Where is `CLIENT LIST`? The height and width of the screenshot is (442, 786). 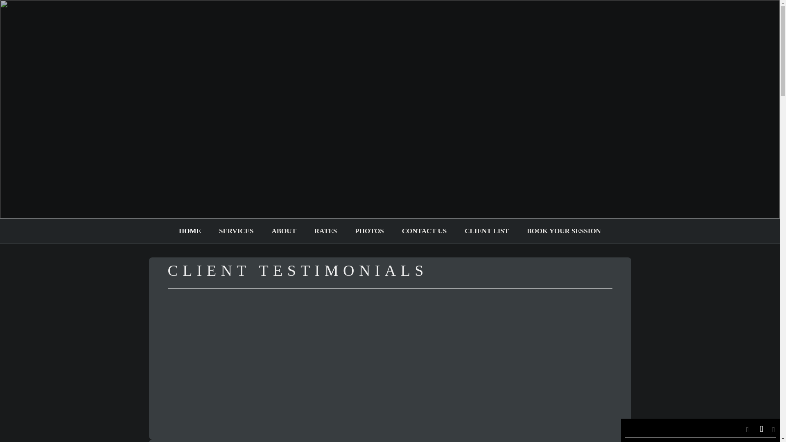 CLIENT LIST is located at coordinates (486, 231).